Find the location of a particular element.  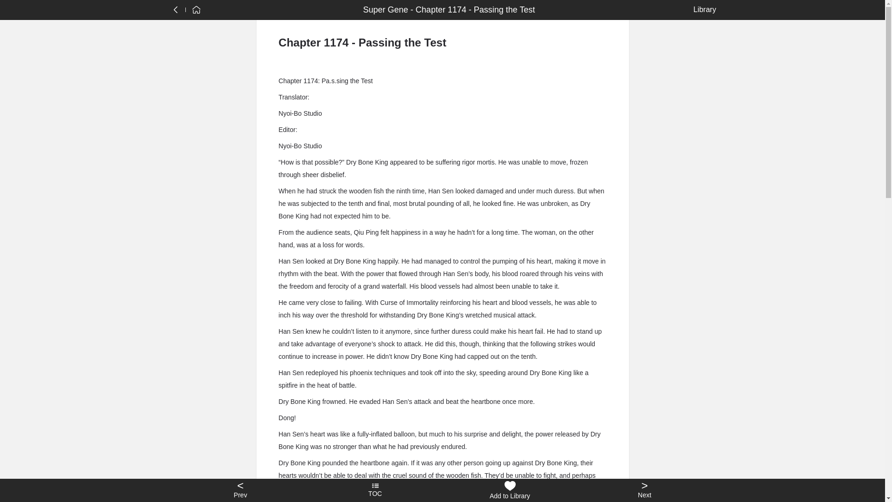

Add to Library is located at coordinates (510, 490).